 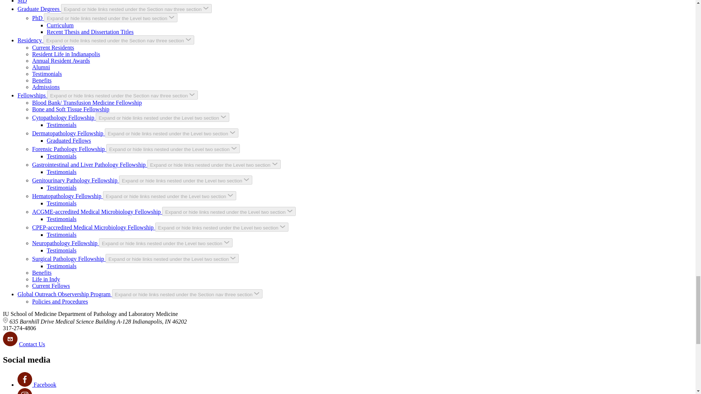 I want to click on Current Residents, so click(x=53, y=47).